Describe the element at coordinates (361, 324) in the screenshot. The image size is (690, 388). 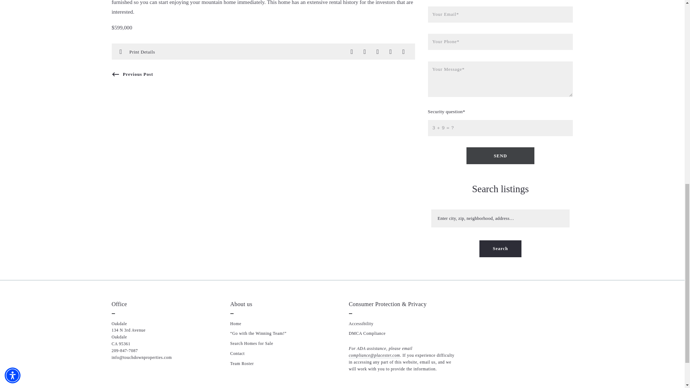
I see `Accessibility` at that location.